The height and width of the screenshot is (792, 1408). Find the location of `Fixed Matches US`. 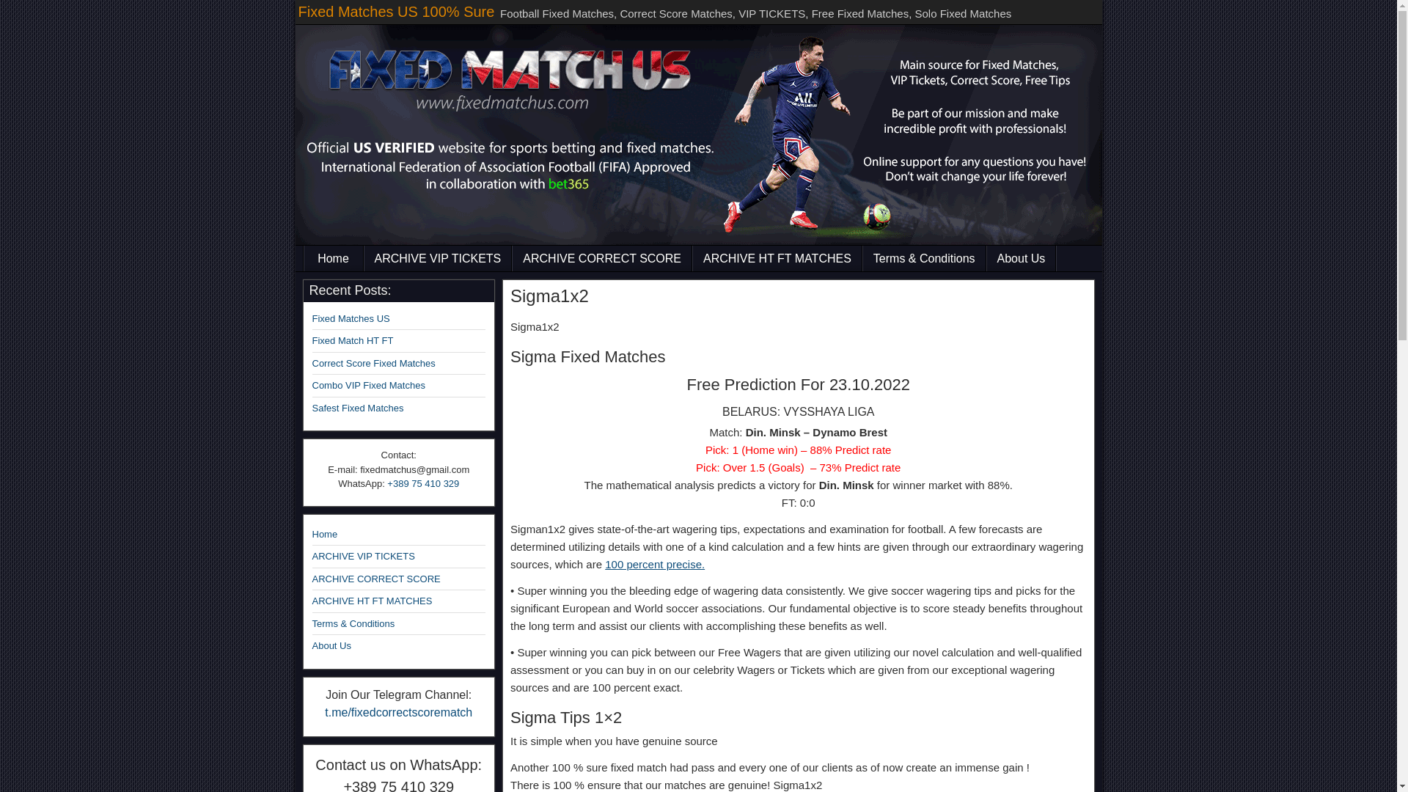

Fixed Matches US is located at coordinates (351, 318).